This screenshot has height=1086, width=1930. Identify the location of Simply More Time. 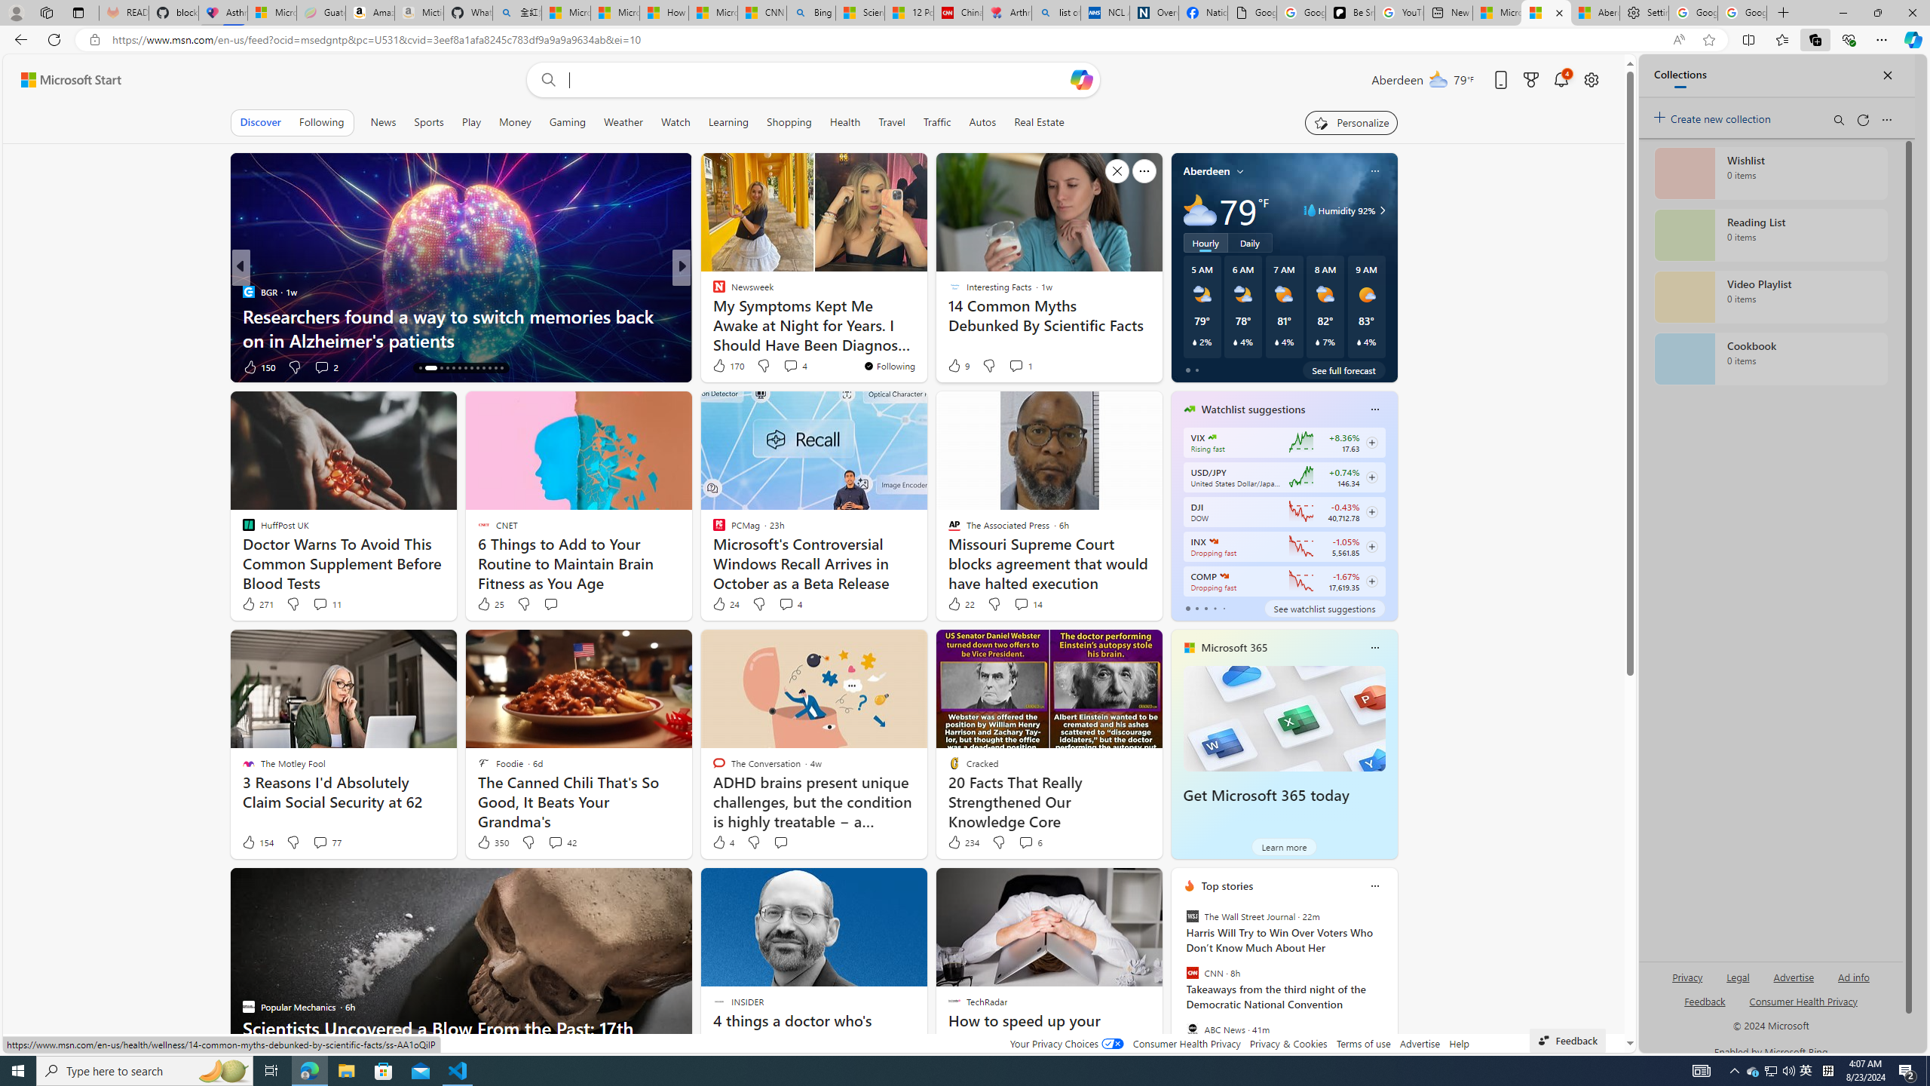
(247, 291).